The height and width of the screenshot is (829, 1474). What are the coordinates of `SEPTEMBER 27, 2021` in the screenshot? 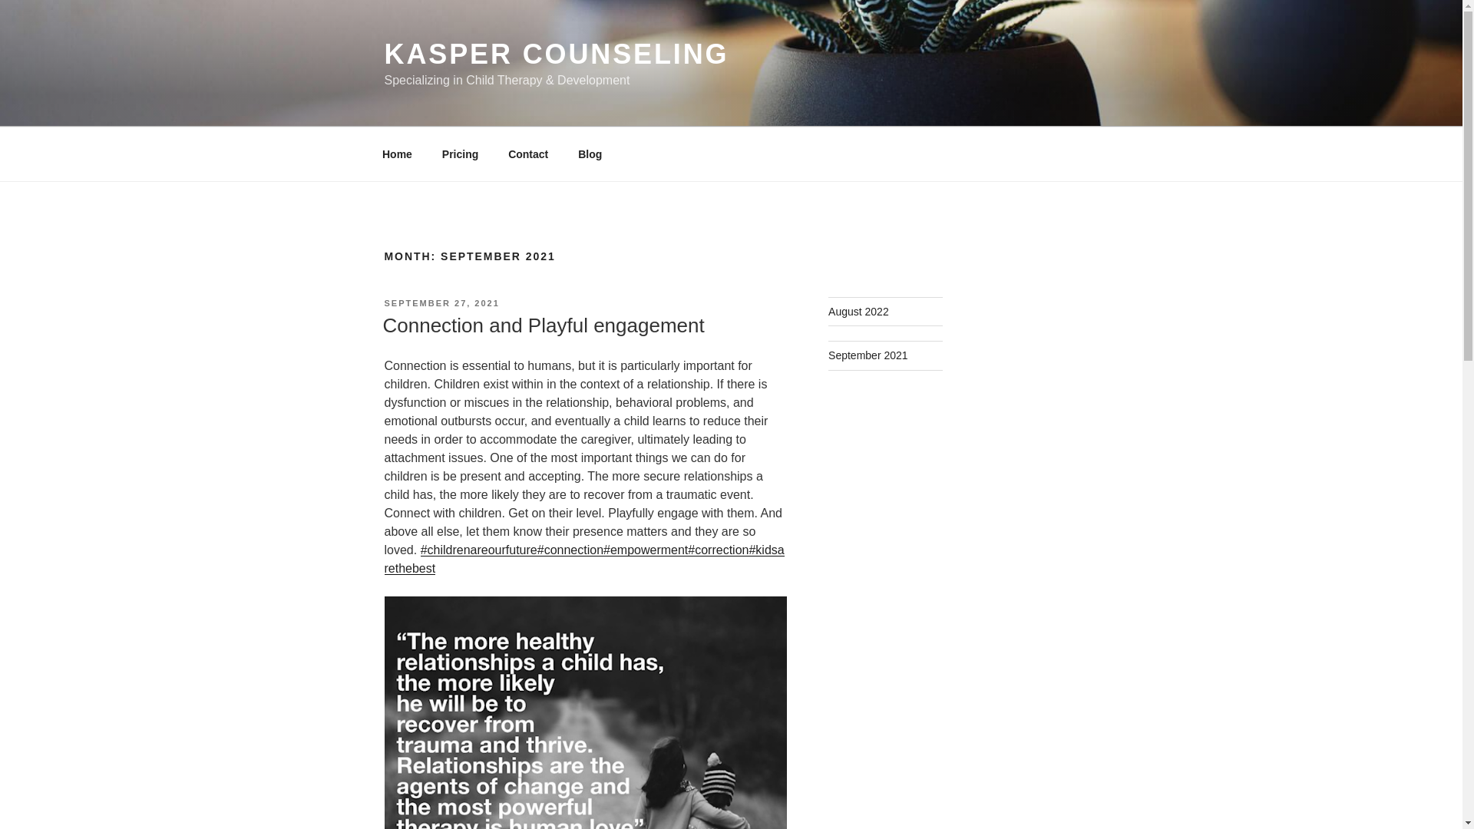 It's located at (441, 302).